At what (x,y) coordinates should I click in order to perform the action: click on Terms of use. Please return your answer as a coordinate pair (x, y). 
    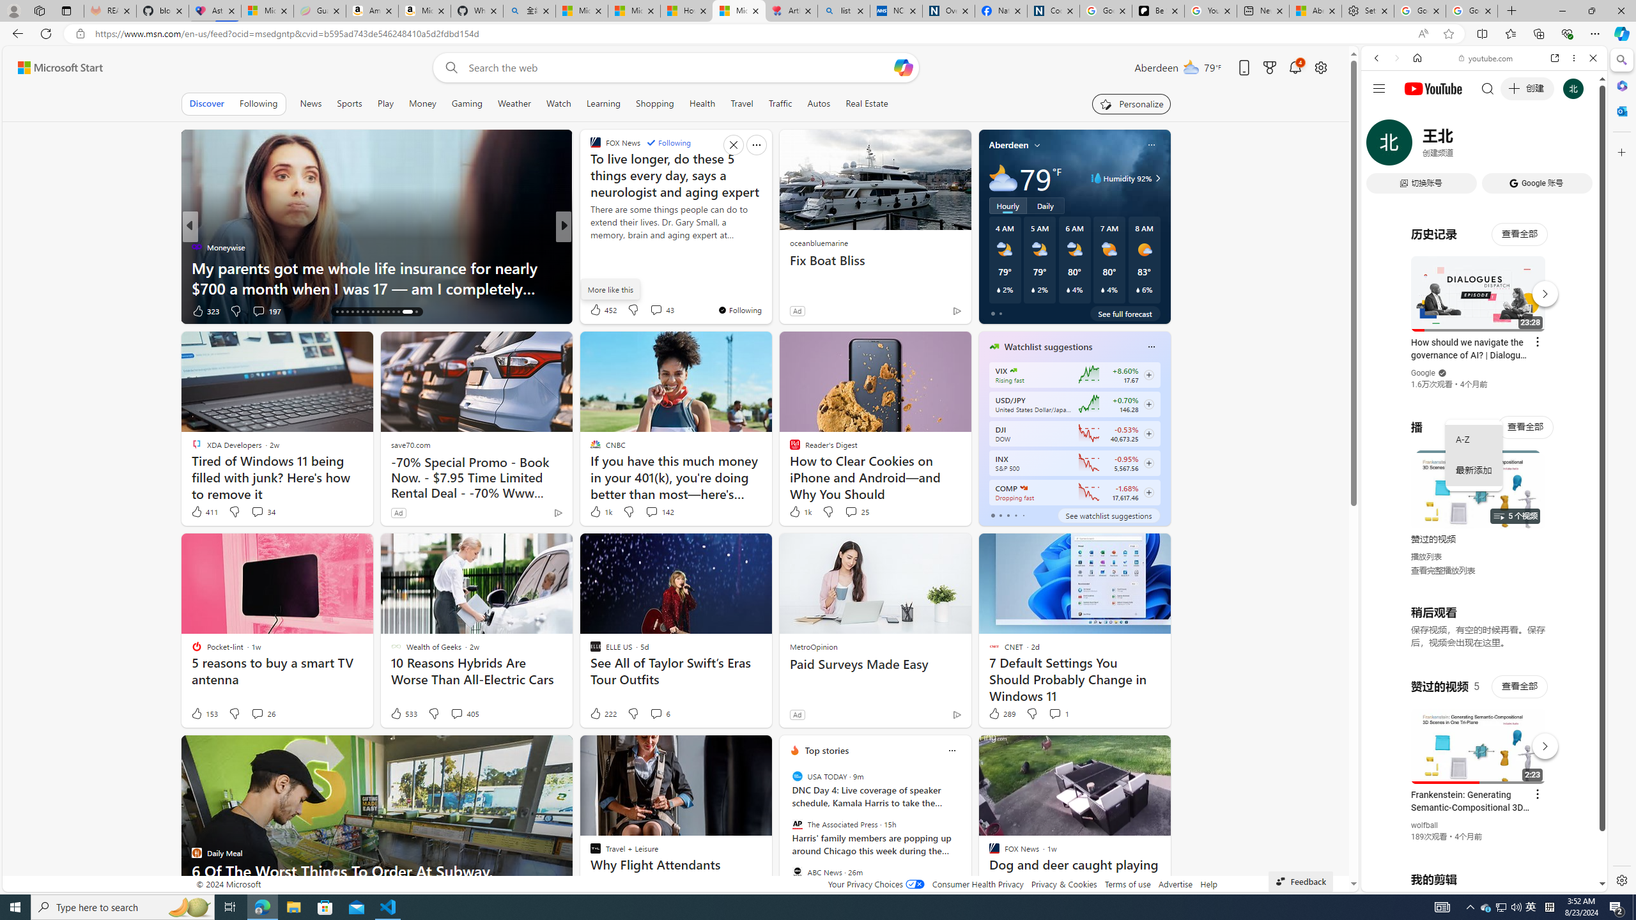
    Looking at the image, I should click on (1128, 884).